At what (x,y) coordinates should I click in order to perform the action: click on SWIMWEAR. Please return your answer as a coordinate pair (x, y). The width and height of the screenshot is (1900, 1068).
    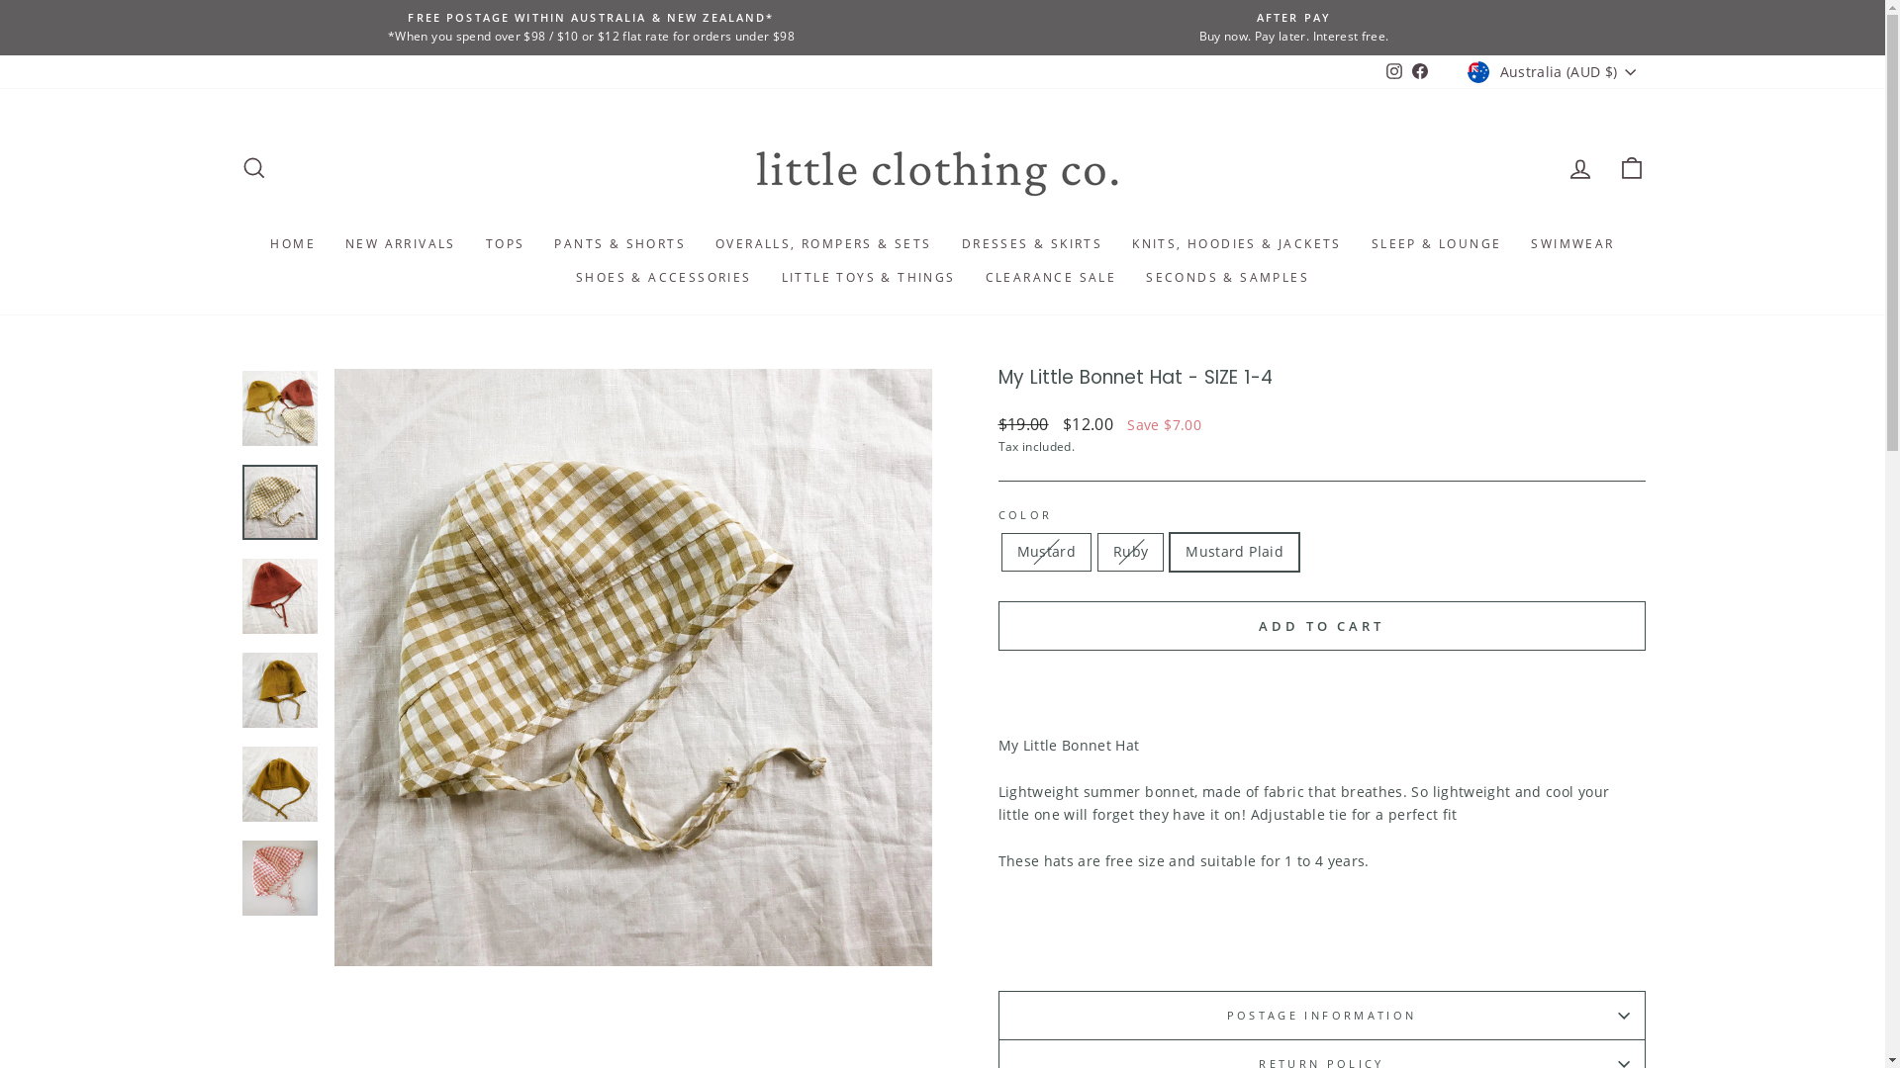
    Looking at the image, I should click on (1572, 244).